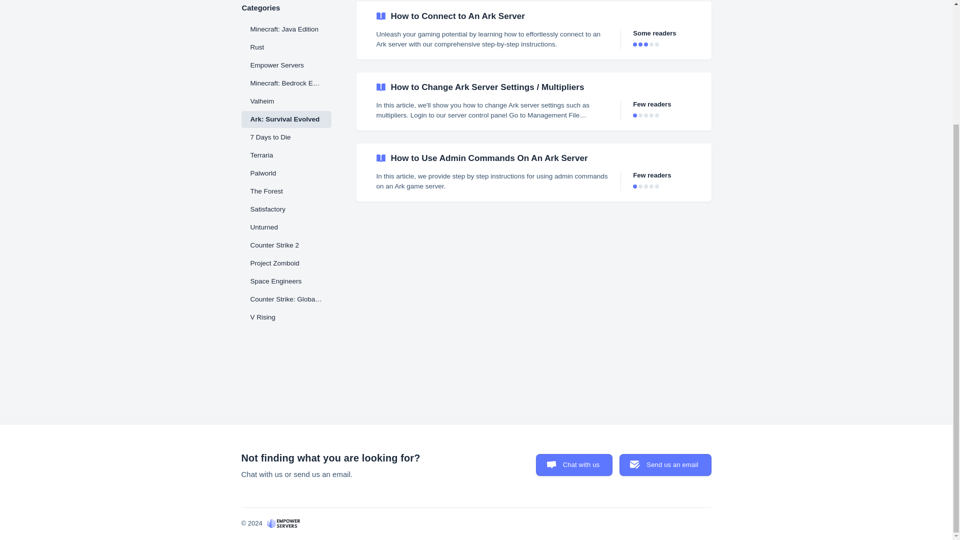 This screenshot has width=960, height=540. I want to click on Rust, so click(286, 47).